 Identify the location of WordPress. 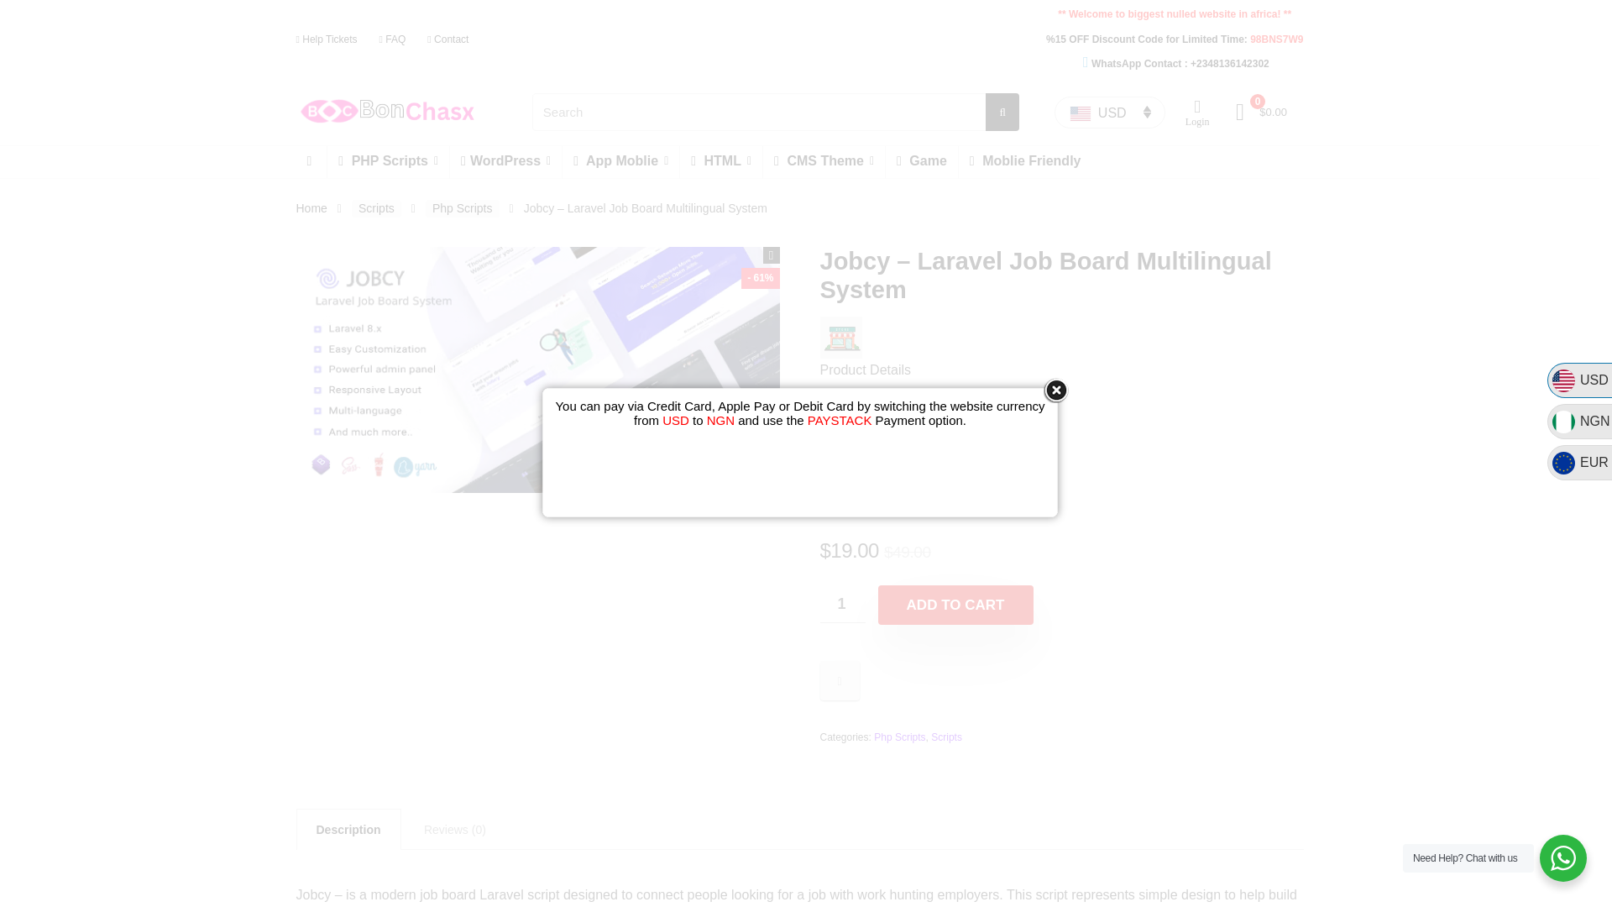
(505, 161).